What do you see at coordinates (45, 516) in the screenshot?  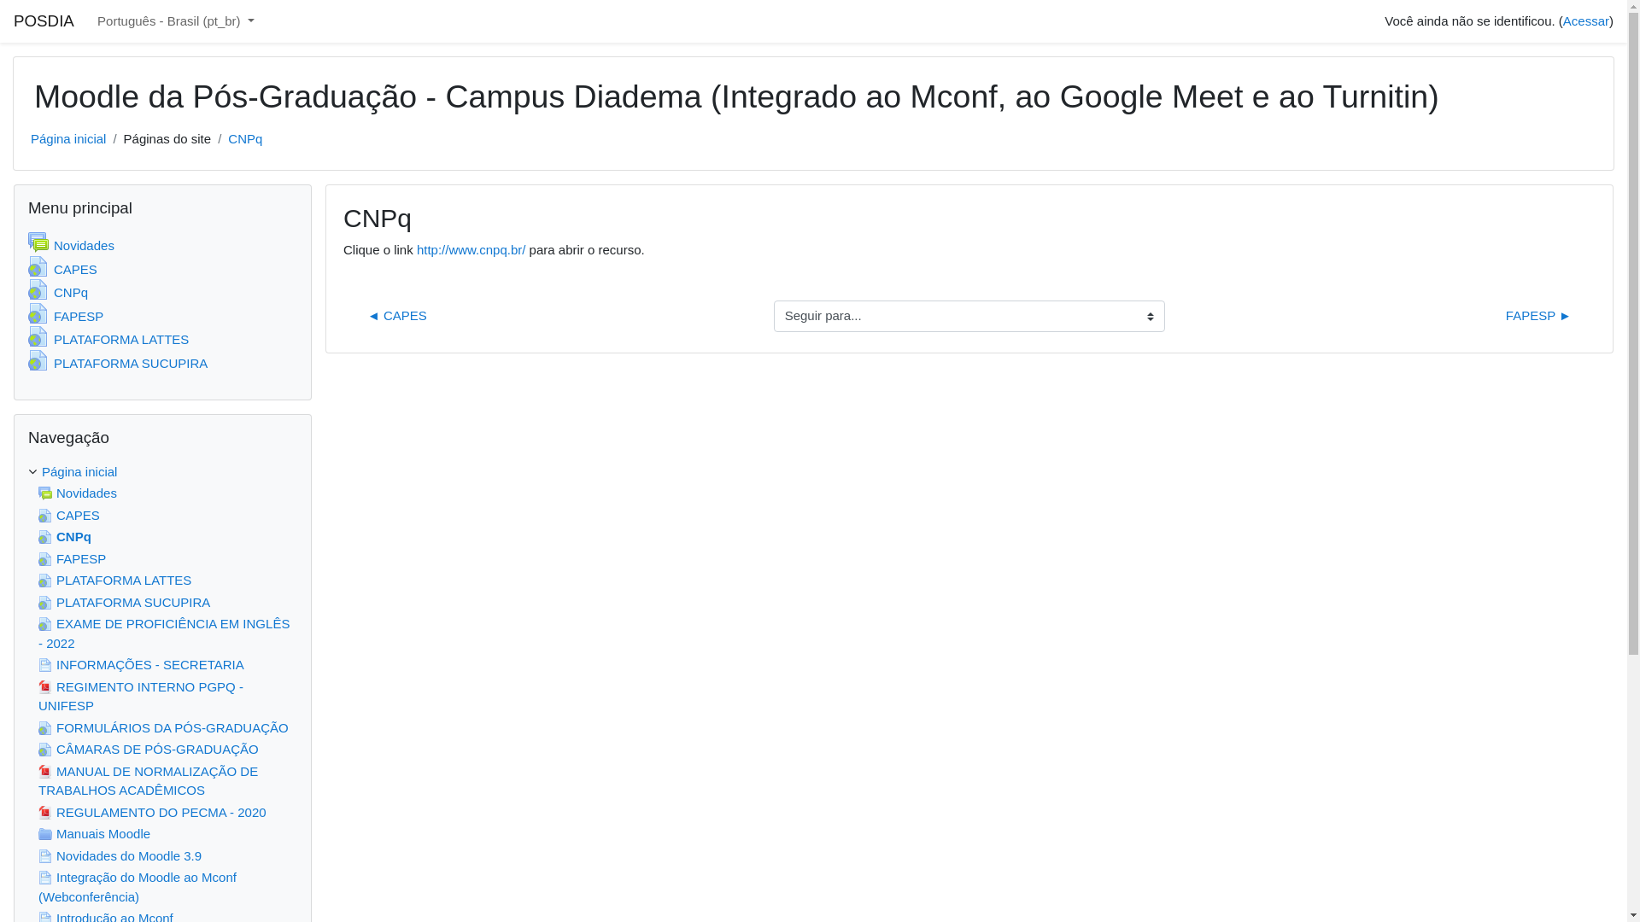 I see `URL` at bounding box center [45, 516].